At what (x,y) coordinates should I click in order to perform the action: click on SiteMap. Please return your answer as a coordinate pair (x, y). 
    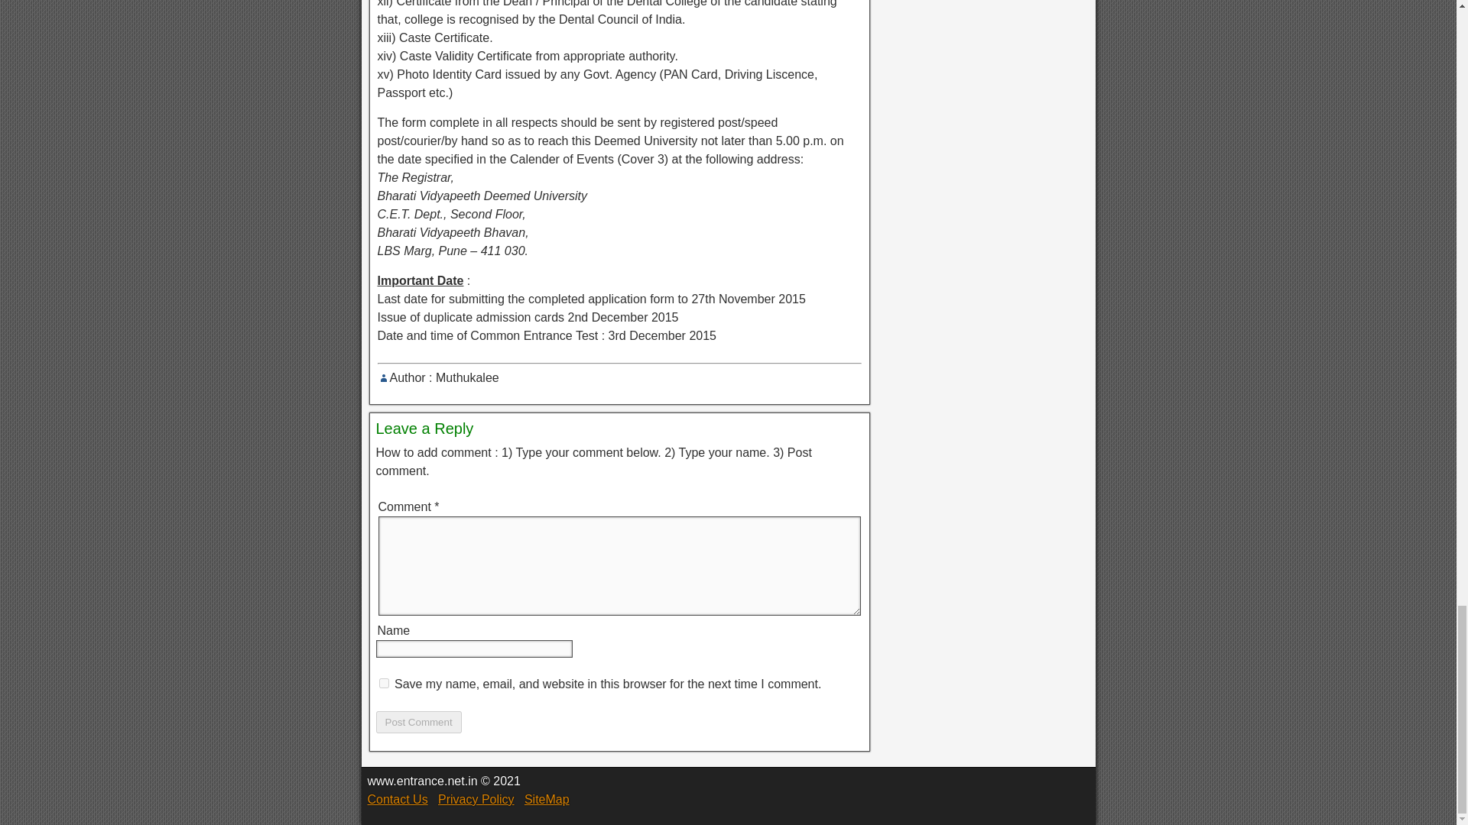
    Looking at the image, I should click on (546, 799).